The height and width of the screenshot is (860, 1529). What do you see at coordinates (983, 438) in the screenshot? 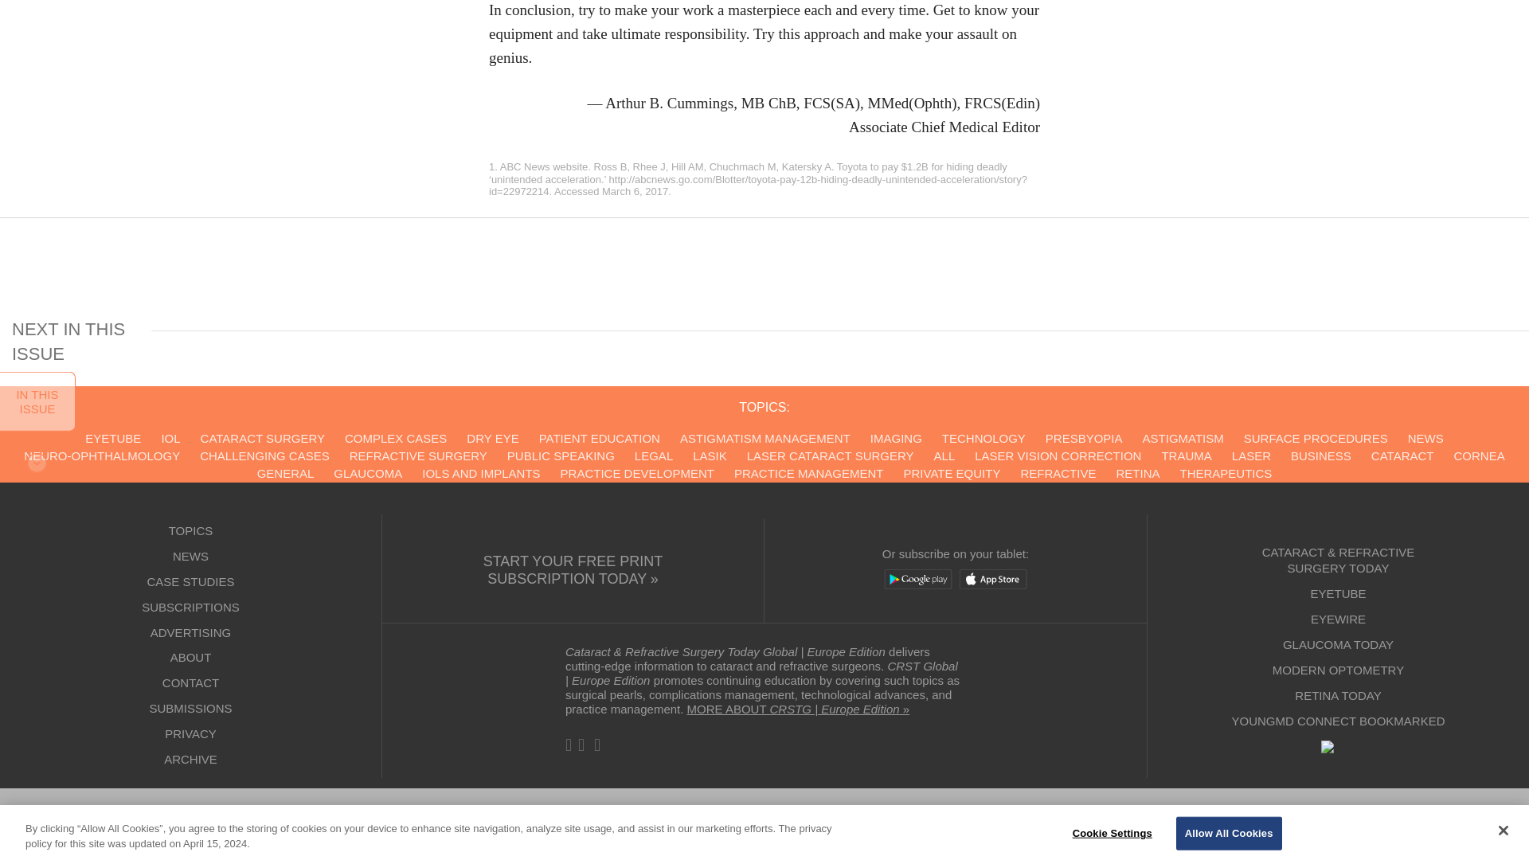
I see `View all post filed under Technology` at bounding box center [983, 438].